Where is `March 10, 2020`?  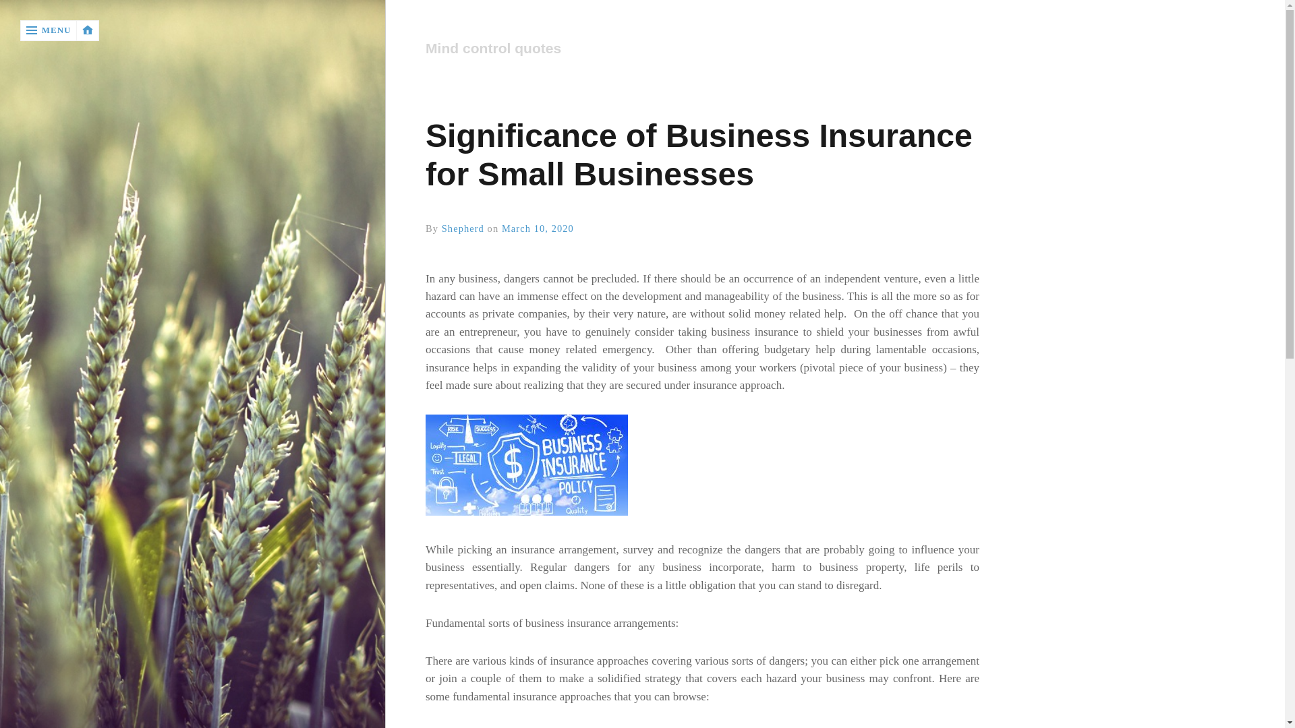 March 10, 2020 is located at coordinates (538, 228).